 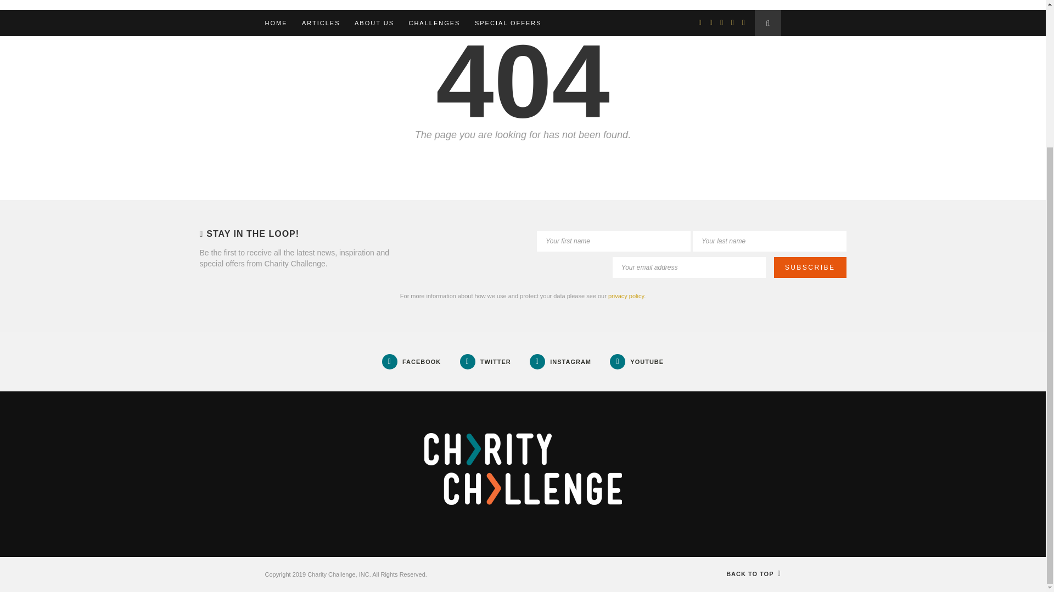 I want to click on privacy policy, so click(x=626, y=296).